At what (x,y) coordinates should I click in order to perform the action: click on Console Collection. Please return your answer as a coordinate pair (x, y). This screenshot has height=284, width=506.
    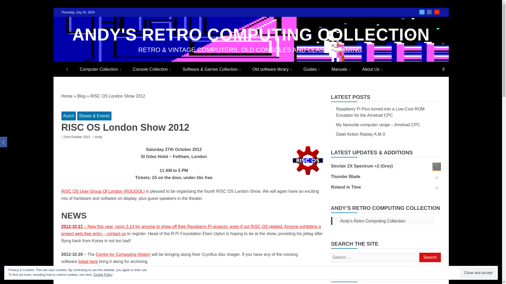
    Looking at the image, I should click on (152, 69).